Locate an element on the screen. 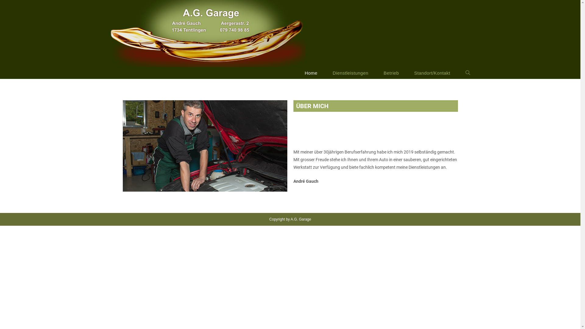 The image size is (585, 329). Betrieb is located at coordinates (391, 73).